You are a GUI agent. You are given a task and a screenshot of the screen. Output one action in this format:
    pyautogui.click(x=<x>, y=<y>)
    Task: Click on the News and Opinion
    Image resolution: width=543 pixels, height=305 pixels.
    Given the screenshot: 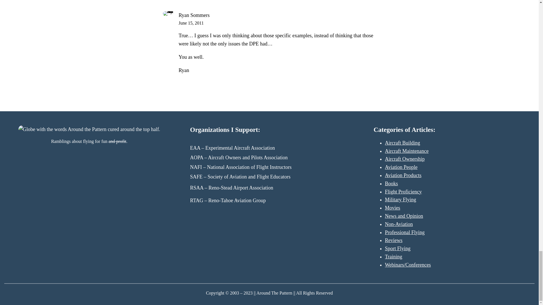 What is the action you would take?
    pyautogui.click(x=404, y=216)
    